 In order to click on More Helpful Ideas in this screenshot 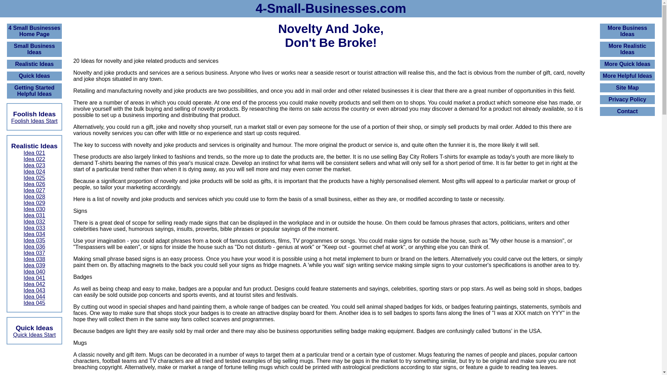, I will do `click(627, 76)`.